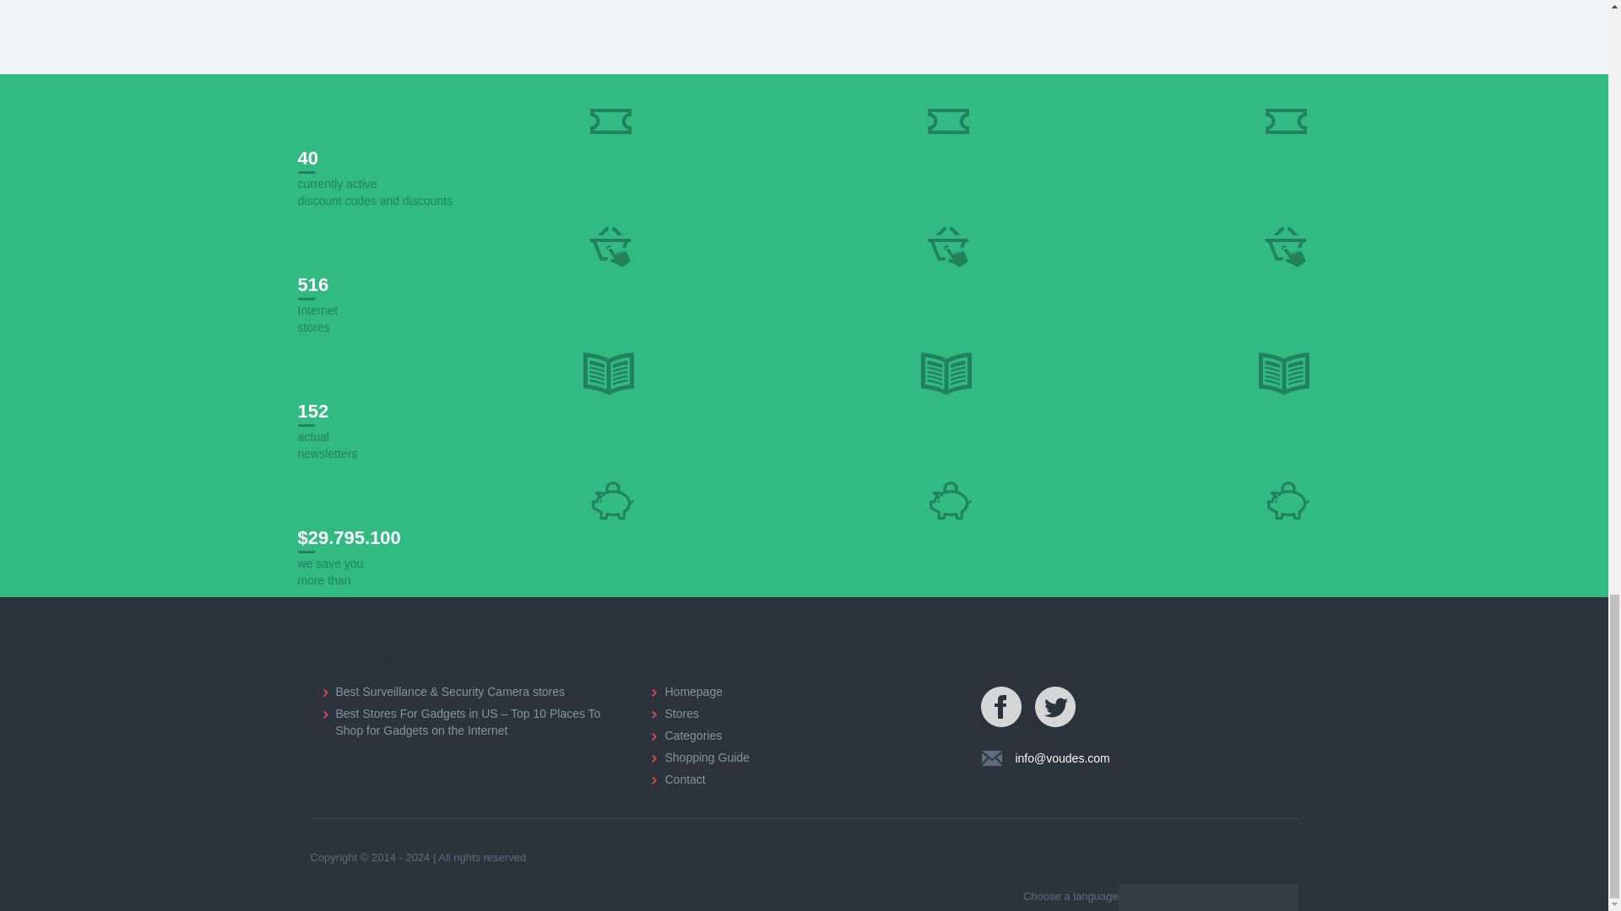 Image resolution: width=1621 pixels, height=911 pixels. Describe the element at coordinates (1280, 898) in the screenshot. I see `Italy` at that location.